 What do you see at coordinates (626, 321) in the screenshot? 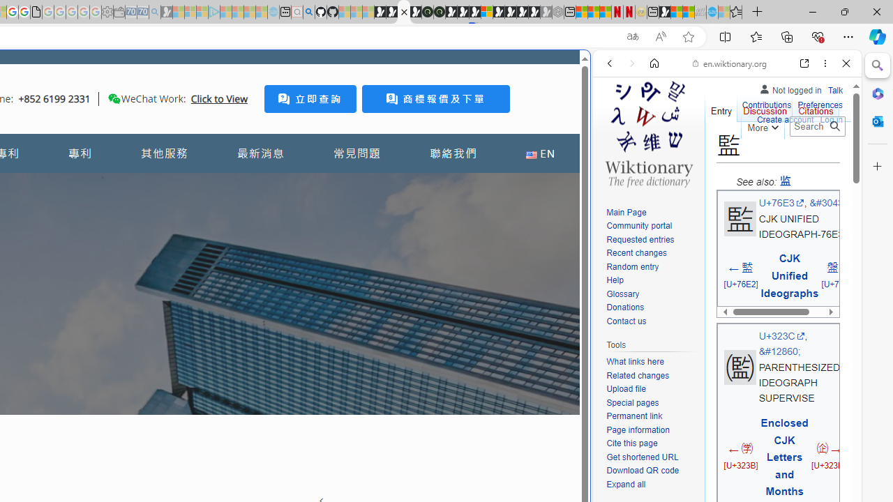
I see `Contact us` at bounding box center [626, 321].